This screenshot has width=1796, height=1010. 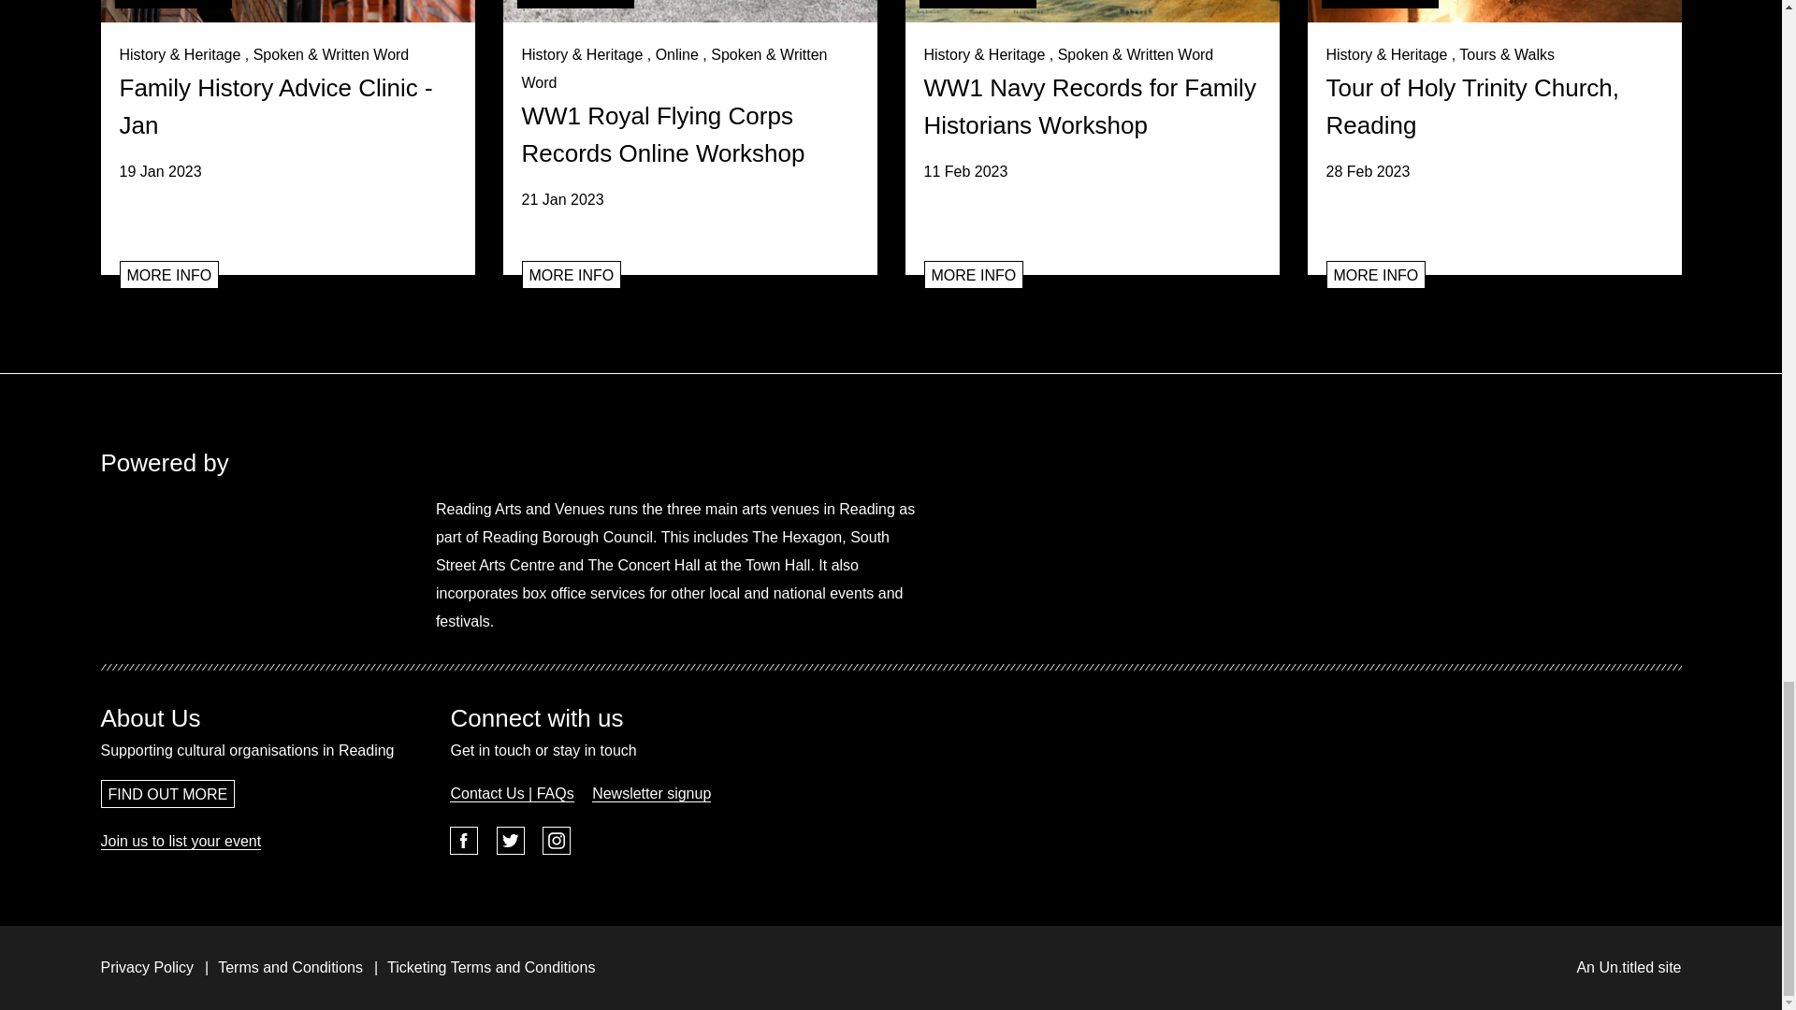 What do you see at coordinates (572, 274) in the screenshot?
I see `MORE INFO` at bounding box center [572, 274].